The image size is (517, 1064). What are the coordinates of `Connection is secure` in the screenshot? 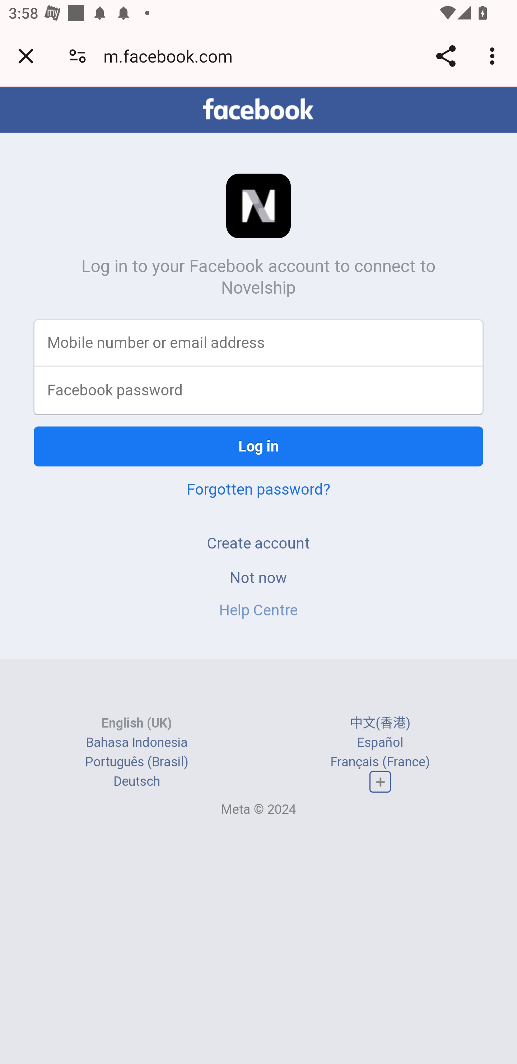 It's located at (78, 55).